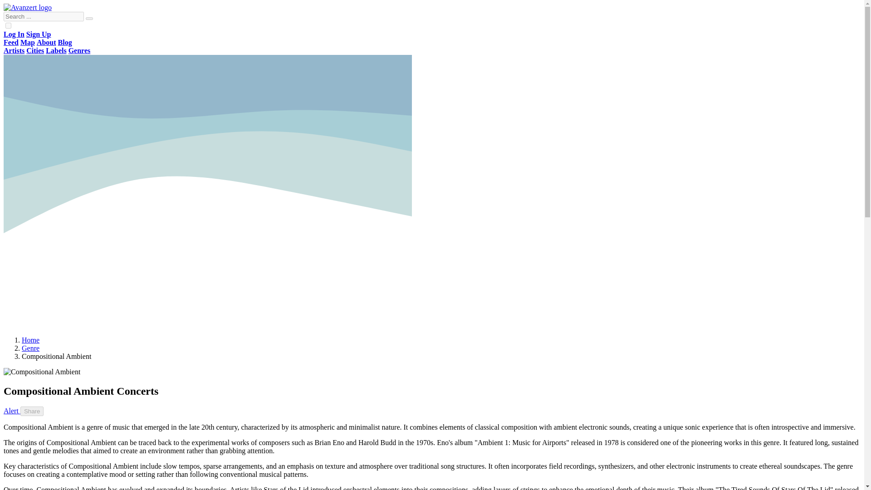  I want to click on Home, so click(30, 340).